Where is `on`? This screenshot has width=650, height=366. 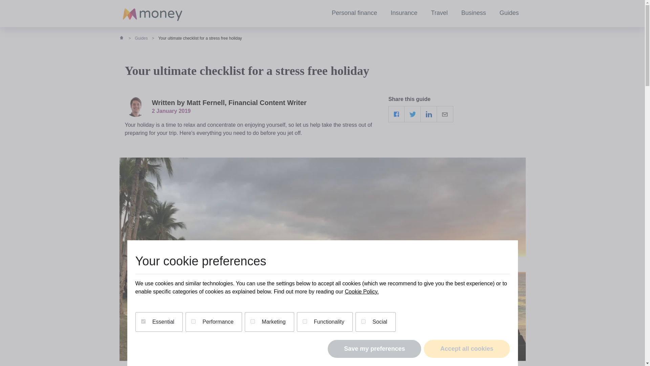 on is located at coordinates (253, 321).